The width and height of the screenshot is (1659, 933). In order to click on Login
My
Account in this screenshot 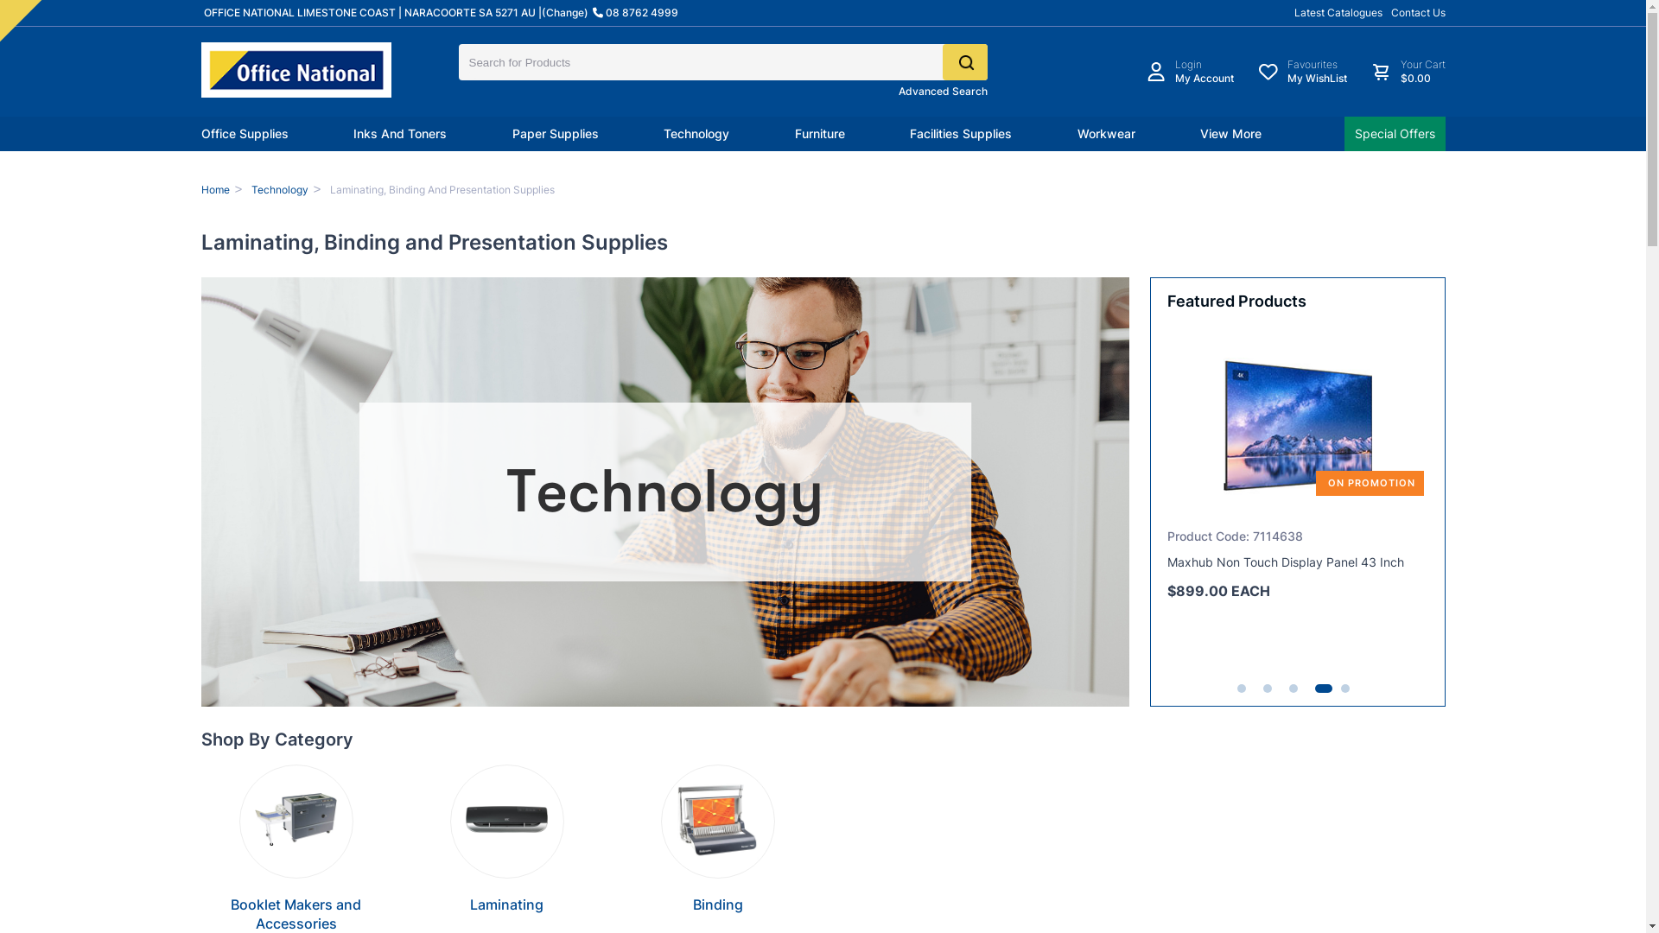, I will do `click(1190, 72)`.